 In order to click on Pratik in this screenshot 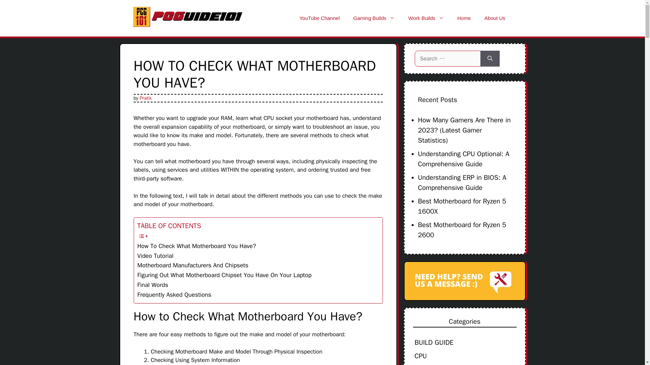, I will do `click(146, 97)`.